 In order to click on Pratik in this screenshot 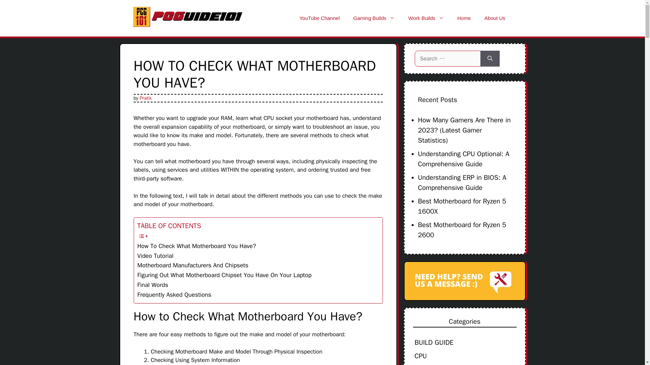, I will do `click(146, 97)`.